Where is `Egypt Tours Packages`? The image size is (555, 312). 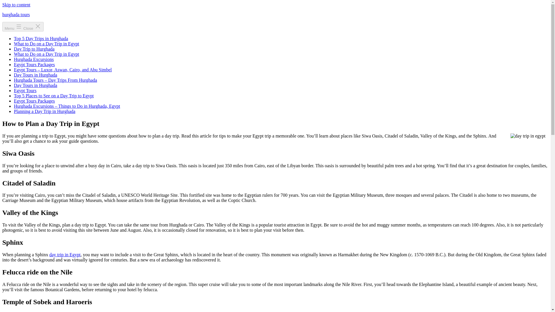
Egypt Tours Packages is located at coordinates (34, 64).